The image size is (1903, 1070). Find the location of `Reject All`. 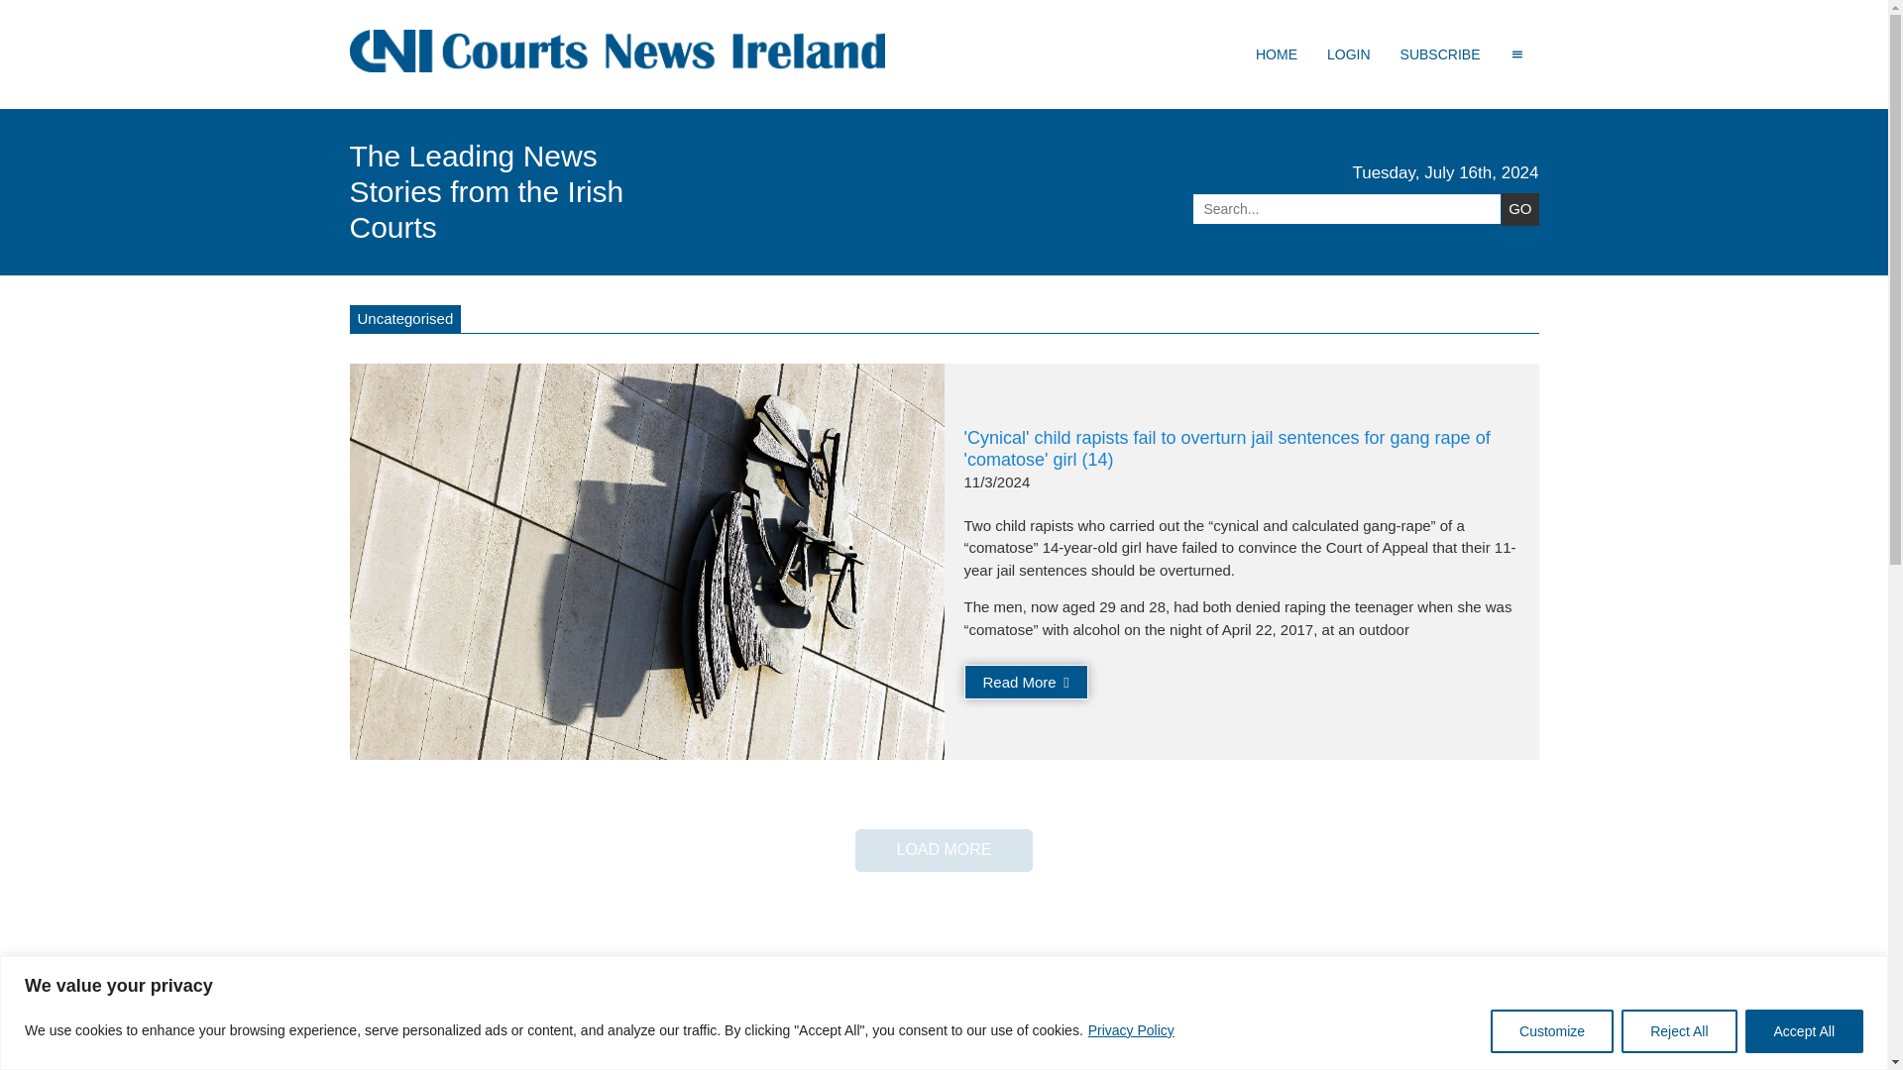

Reject All is located at coordinates (1678, 1030).